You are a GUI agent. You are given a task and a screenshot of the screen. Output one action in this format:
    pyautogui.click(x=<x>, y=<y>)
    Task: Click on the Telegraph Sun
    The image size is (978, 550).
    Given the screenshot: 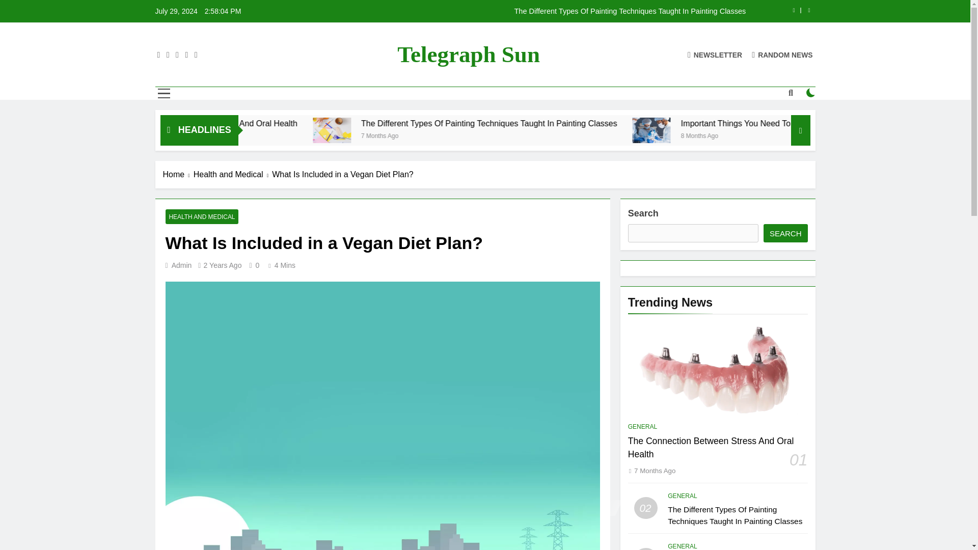 What is the action you would take?
    pyautogui.click(x=468, y=54)
    